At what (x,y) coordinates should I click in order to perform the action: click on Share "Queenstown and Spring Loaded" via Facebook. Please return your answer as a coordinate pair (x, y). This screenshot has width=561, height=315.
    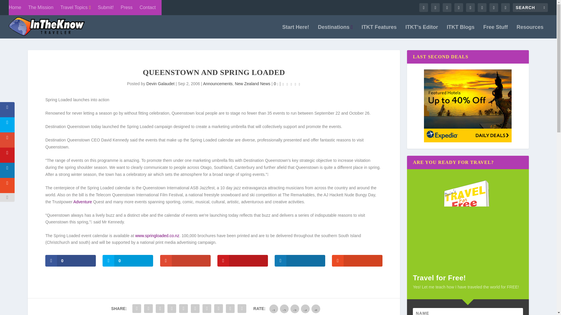
    Looking at the image, I should click on (136, 308).